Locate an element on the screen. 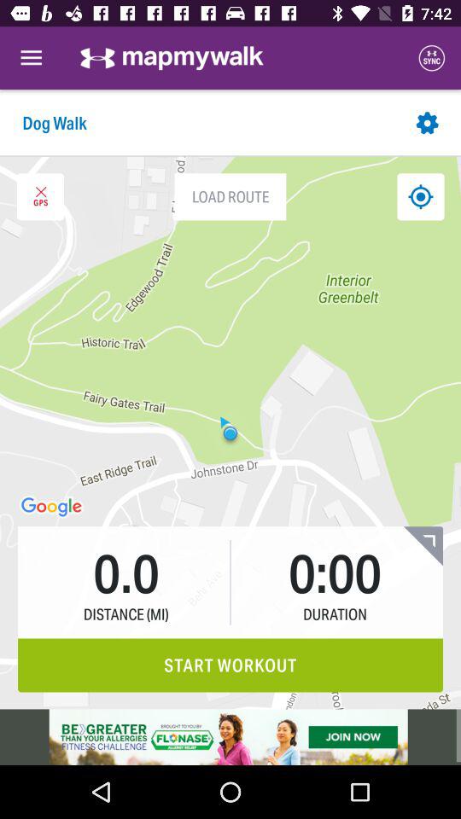  time is located at coordinates (423, 546).